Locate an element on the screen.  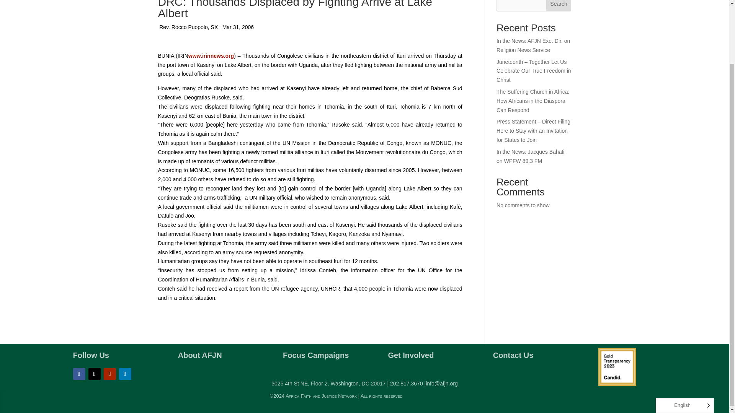
Follow on Youtube is located at coordinates (109, 374).